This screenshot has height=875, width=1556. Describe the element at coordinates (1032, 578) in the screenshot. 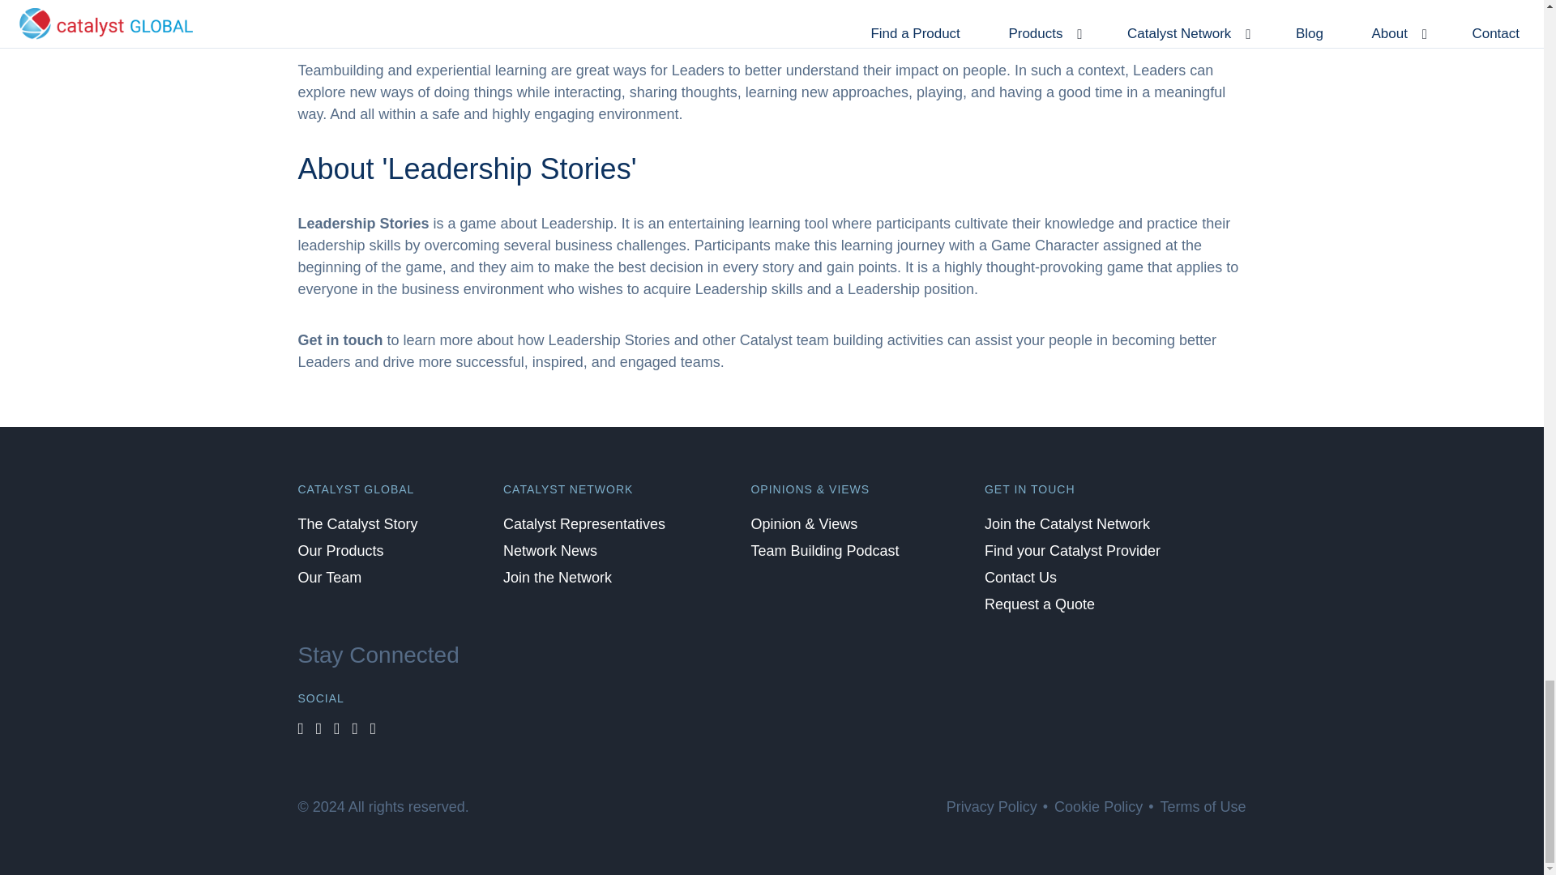

I see `Contact Us` at that location.